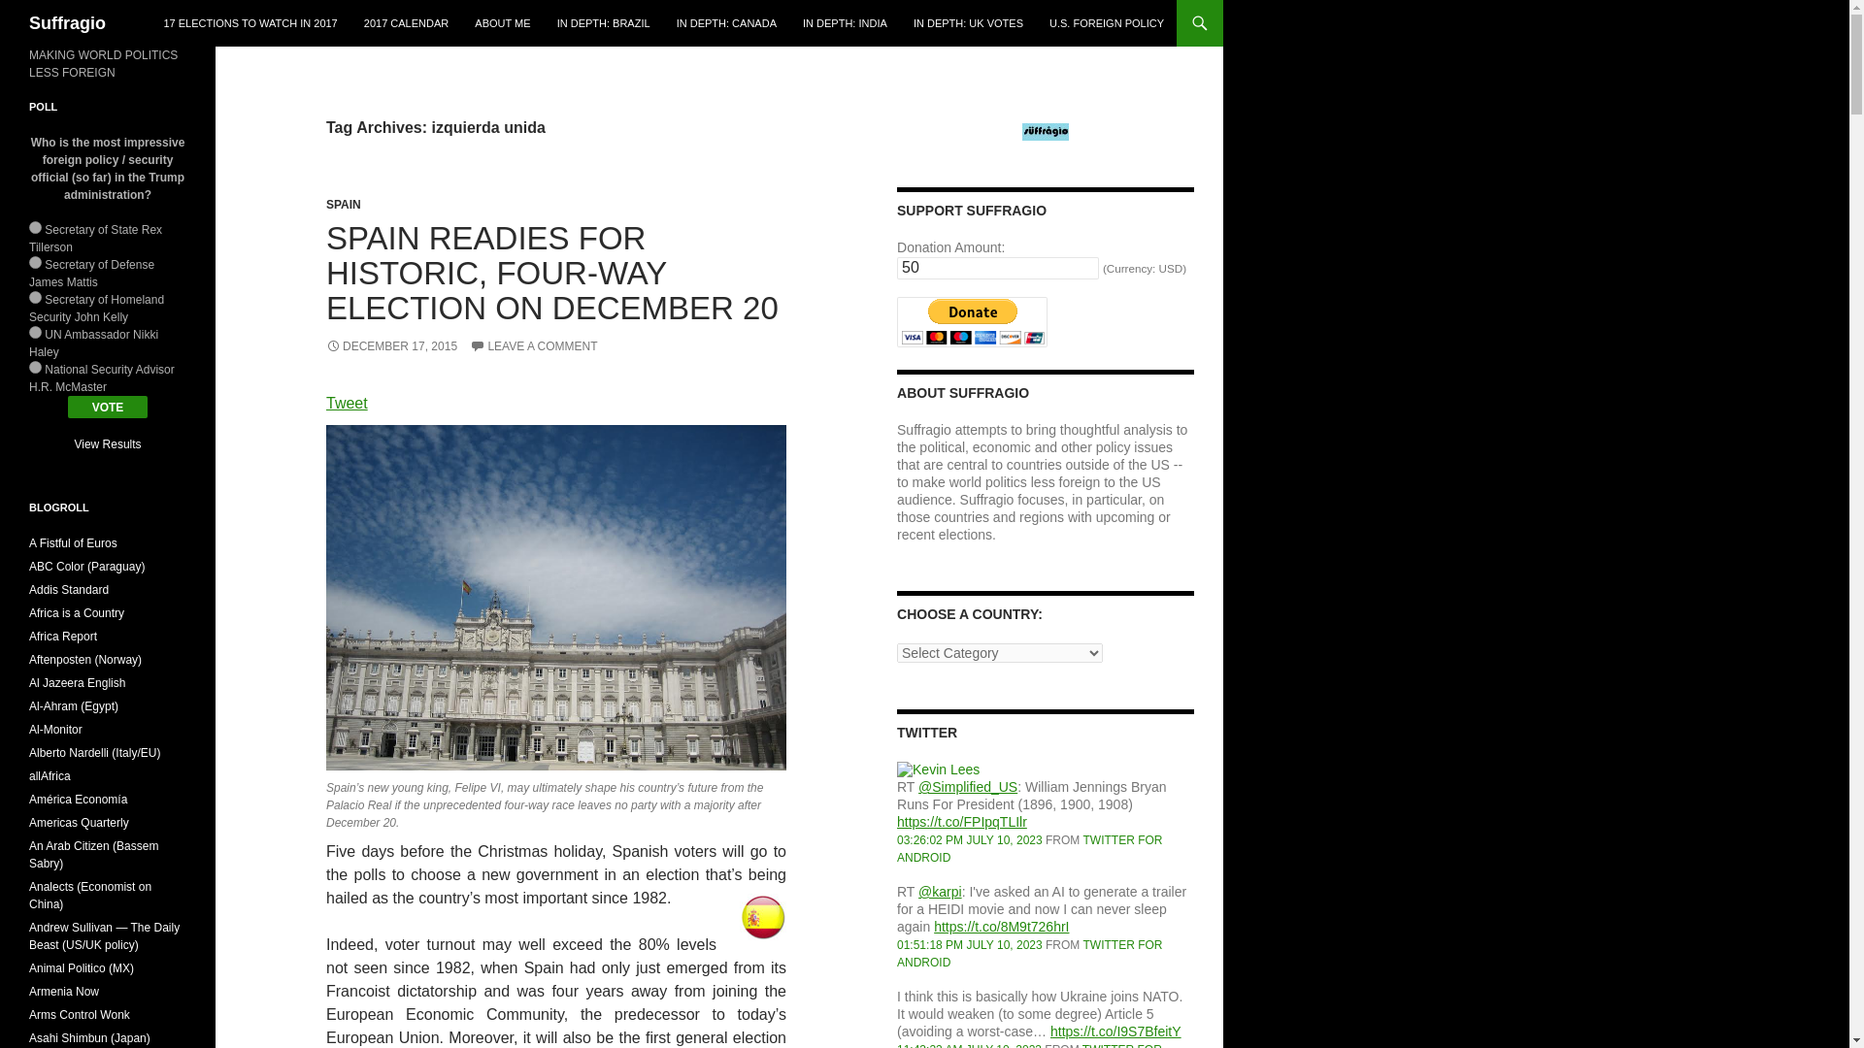  I want to click on 17 ELECTIONS TO WATCH IN 2017, so click(250, 23).